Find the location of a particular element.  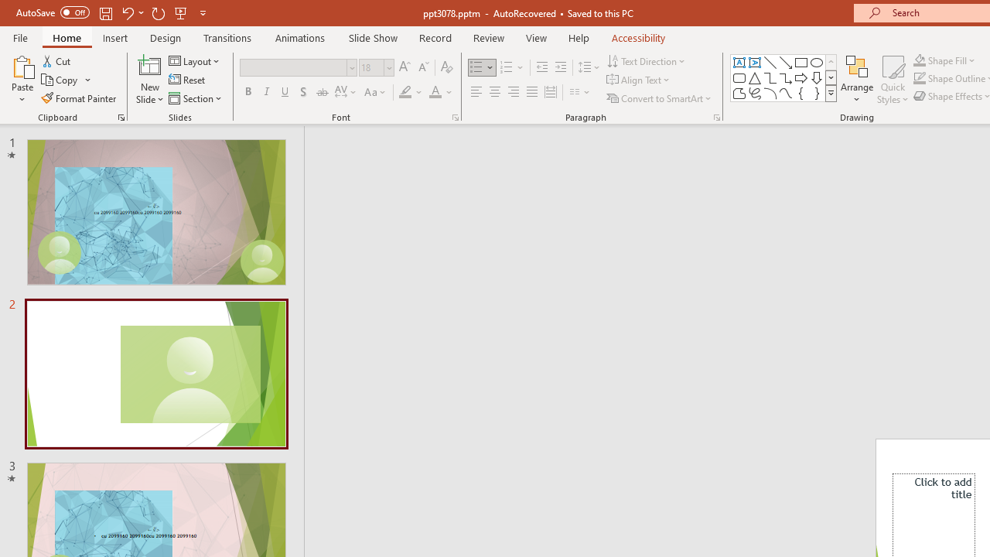

Paste is located at coordinates (22, 65).